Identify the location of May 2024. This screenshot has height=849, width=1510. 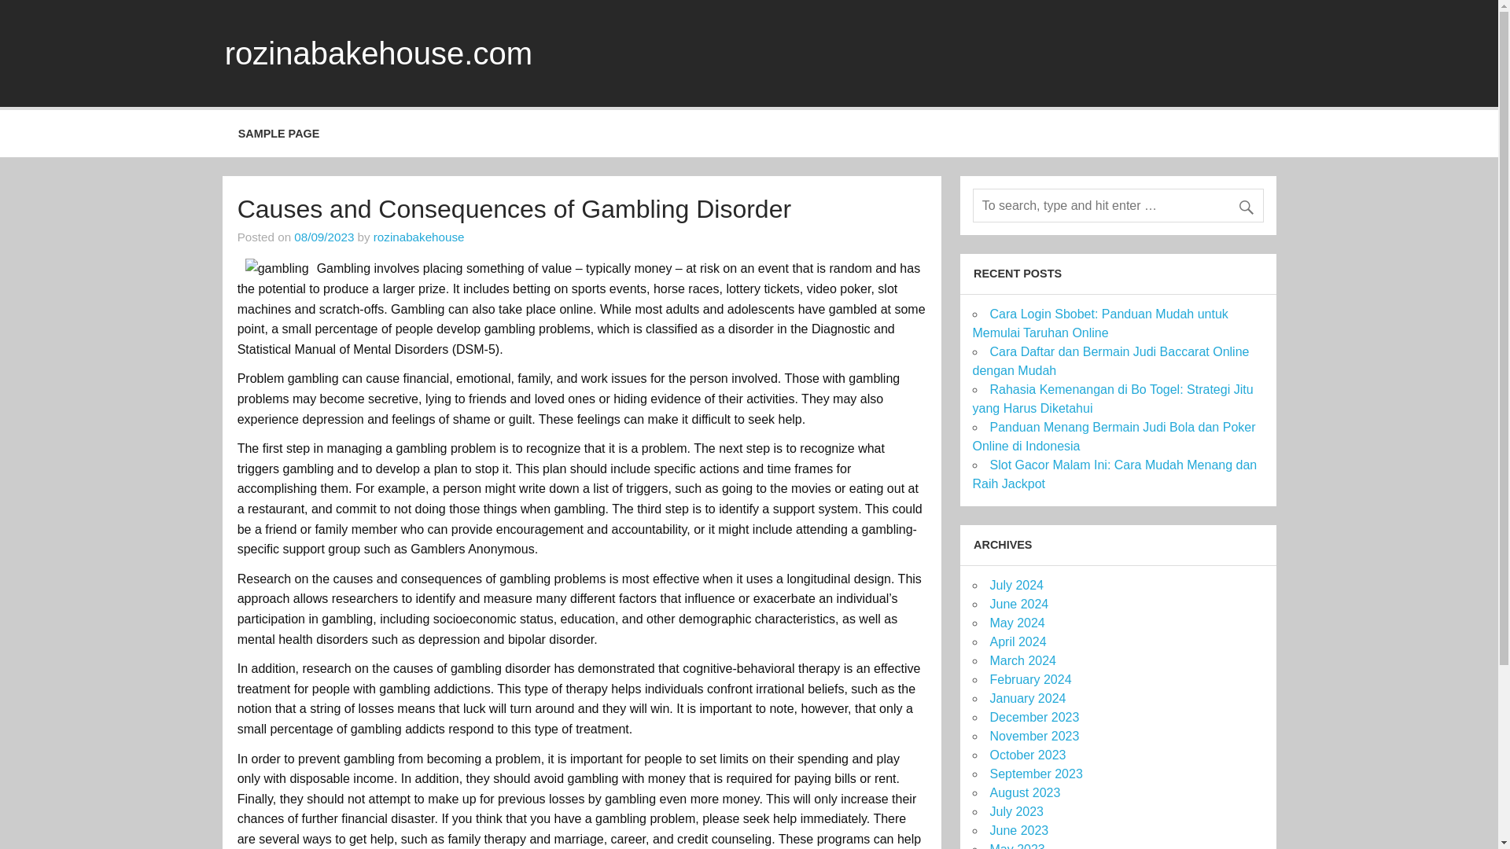
(1016, 623).